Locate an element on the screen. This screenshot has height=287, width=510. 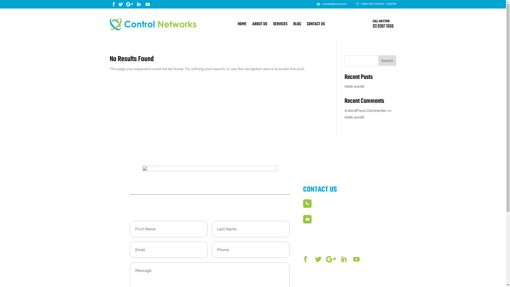
A WordPress Commenter is located at coordinates (365, 111).